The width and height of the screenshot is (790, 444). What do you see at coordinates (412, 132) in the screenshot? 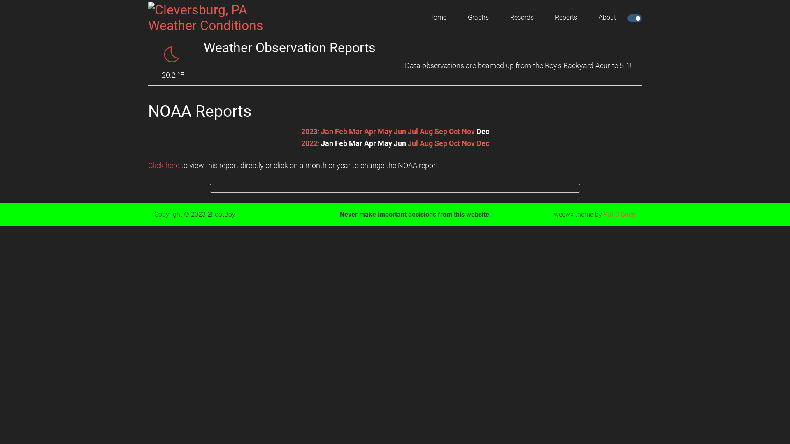
I see `Jul` at bounding box center [412, 132].